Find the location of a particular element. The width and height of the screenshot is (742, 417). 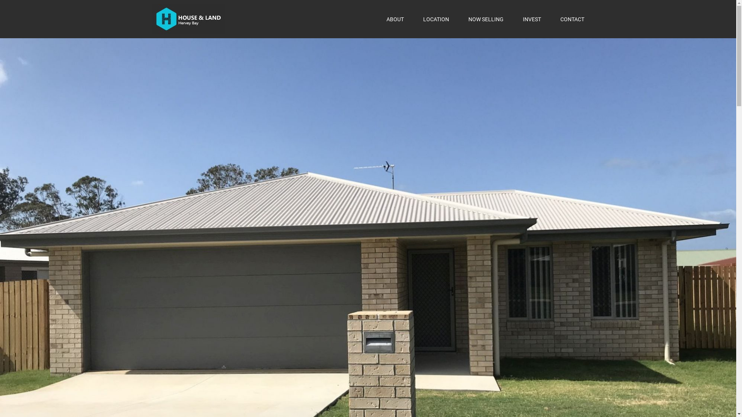

ABOUT is located at coordinates (395, 19).